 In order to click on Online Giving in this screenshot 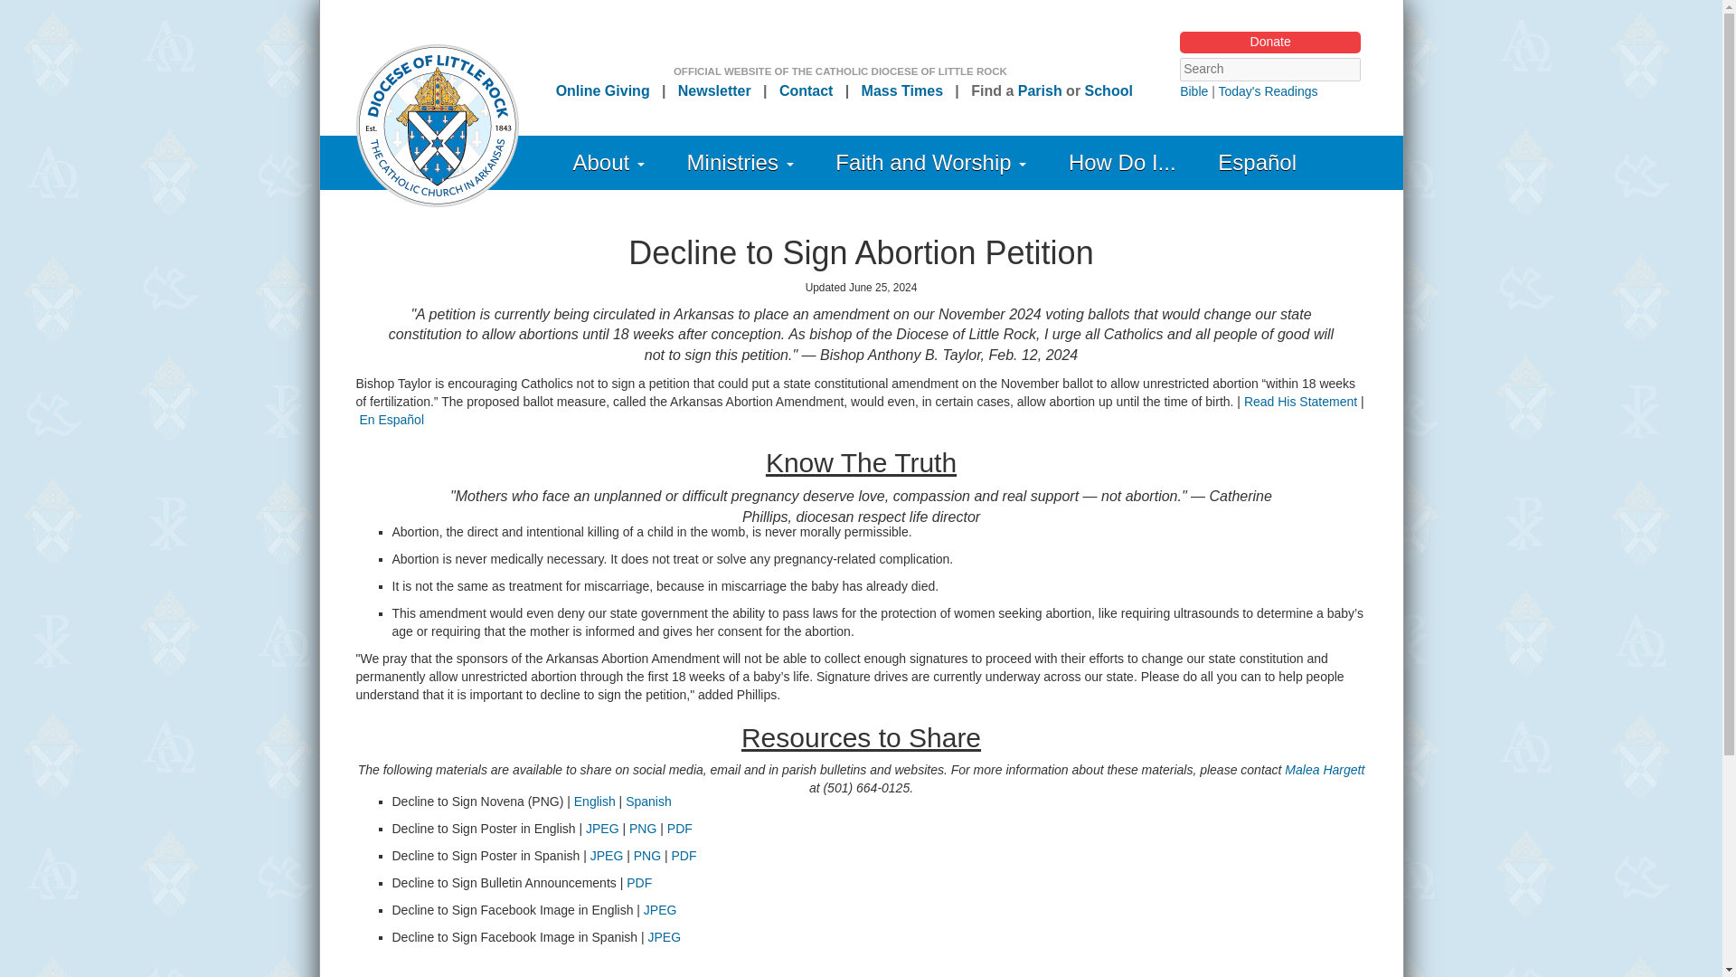, I will do `click(602, 90)`.